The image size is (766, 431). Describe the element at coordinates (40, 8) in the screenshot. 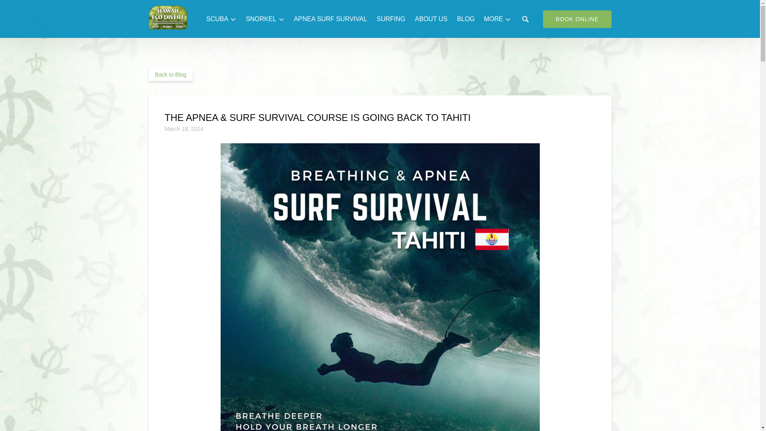

I see `Skip to primary navigation` at that location.